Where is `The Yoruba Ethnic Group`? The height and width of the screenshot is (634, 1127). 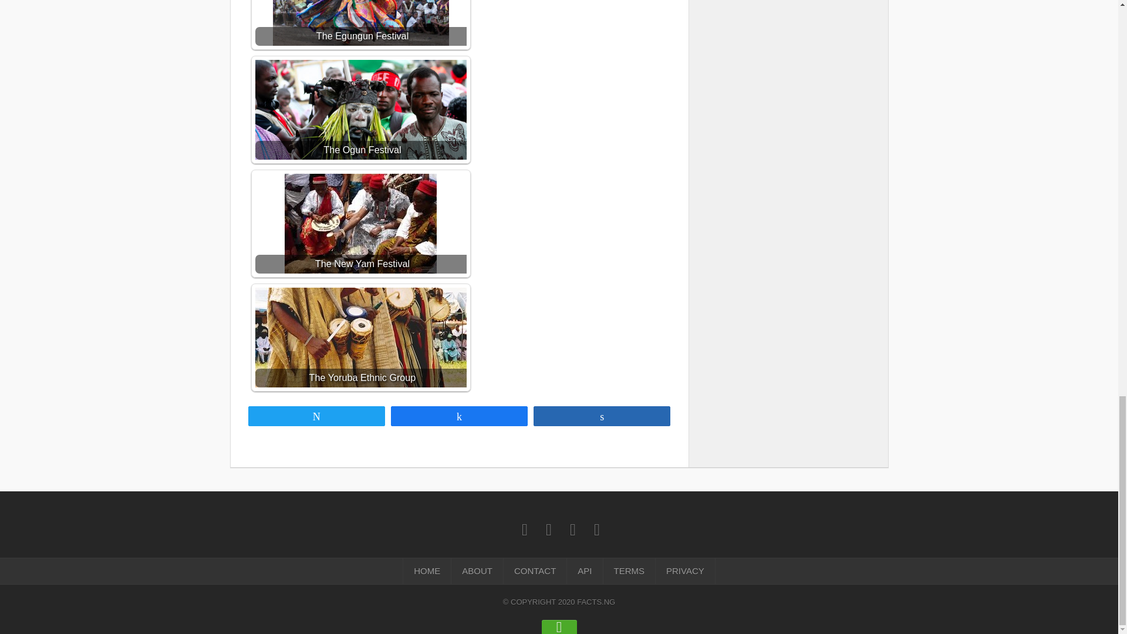
The Yoruba Ethnic Group is located at coordinates (360, 337).